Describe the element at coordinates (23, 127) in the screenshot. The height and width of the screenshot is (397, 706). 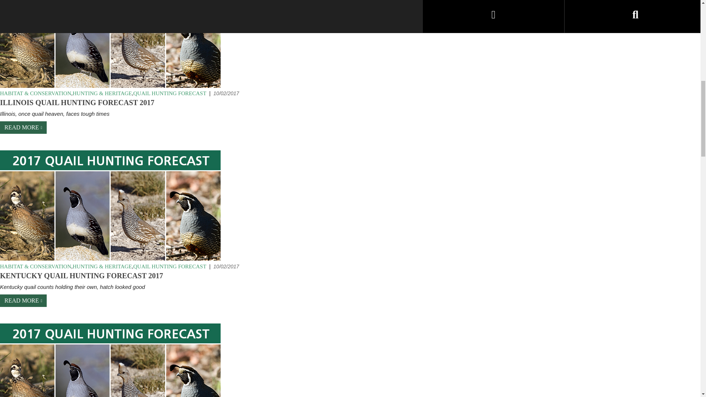
I see `READ MORE` at that location.